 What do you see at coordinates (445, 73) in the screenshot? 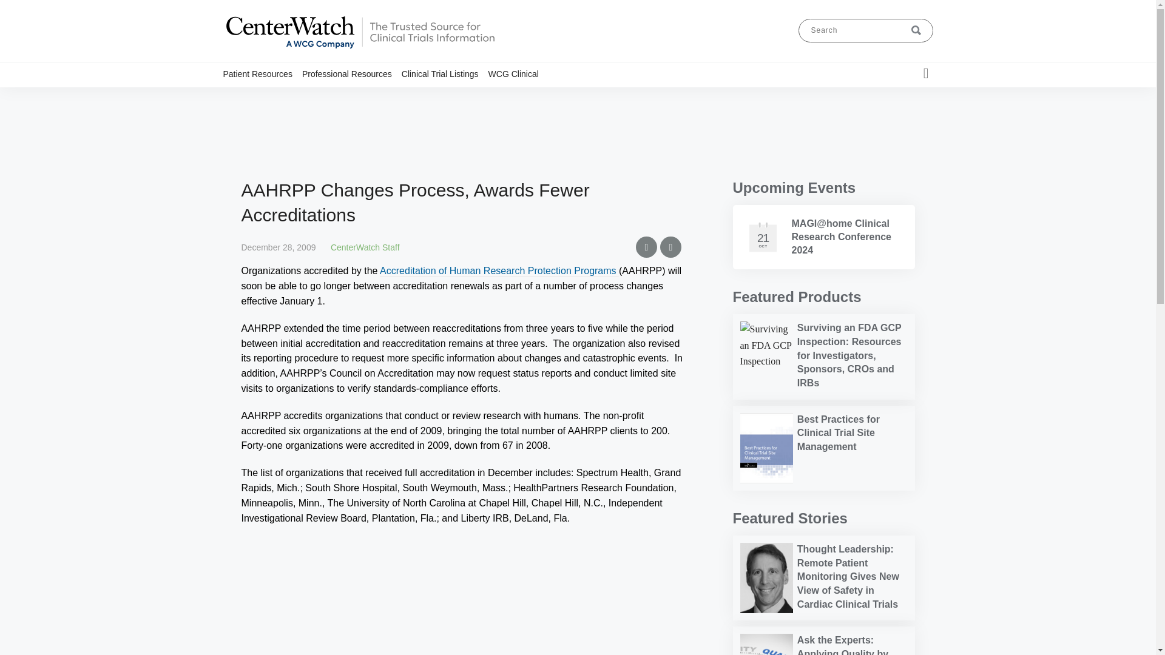
I see `Clinical Trial Listings` at bounding box center [445, 73].